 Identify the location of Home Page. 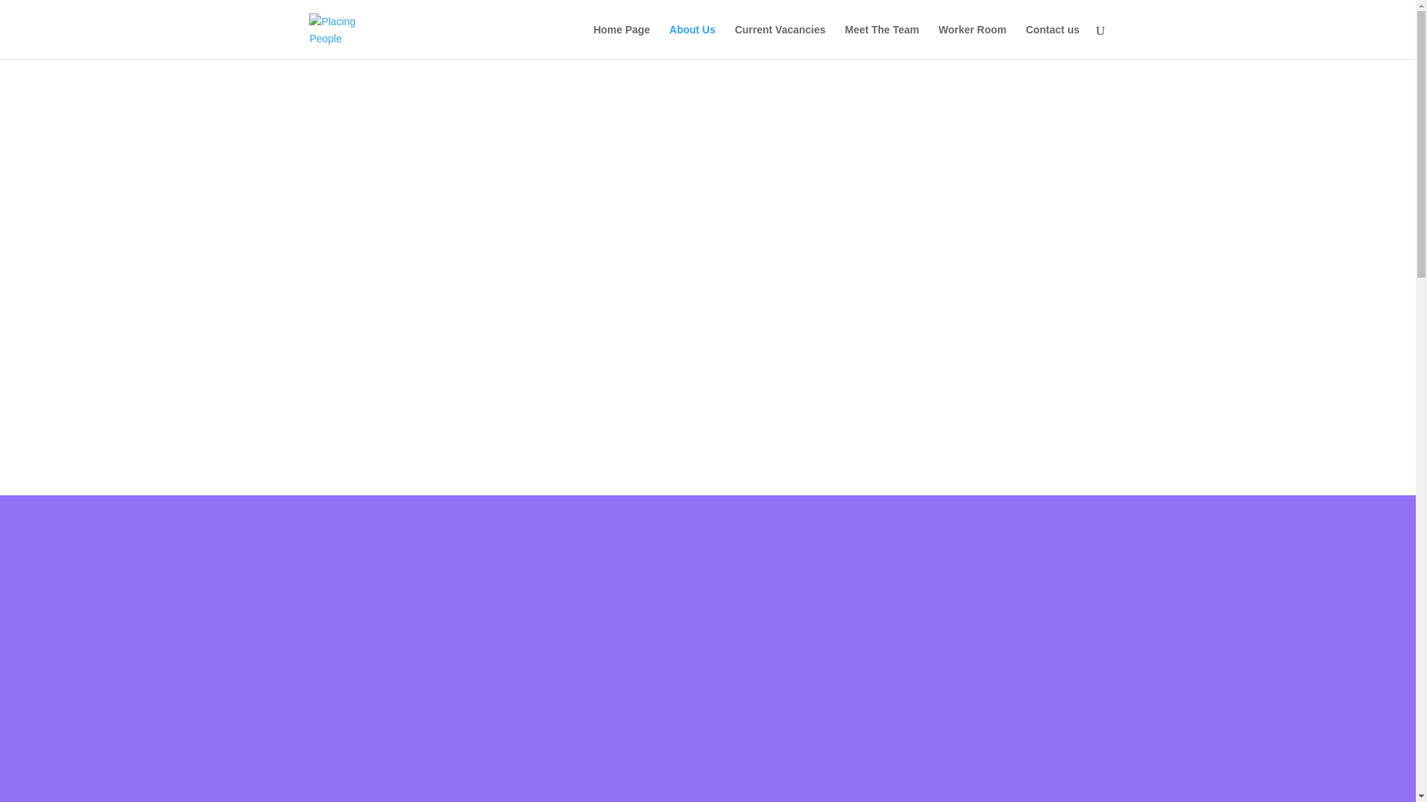
(621, 42).